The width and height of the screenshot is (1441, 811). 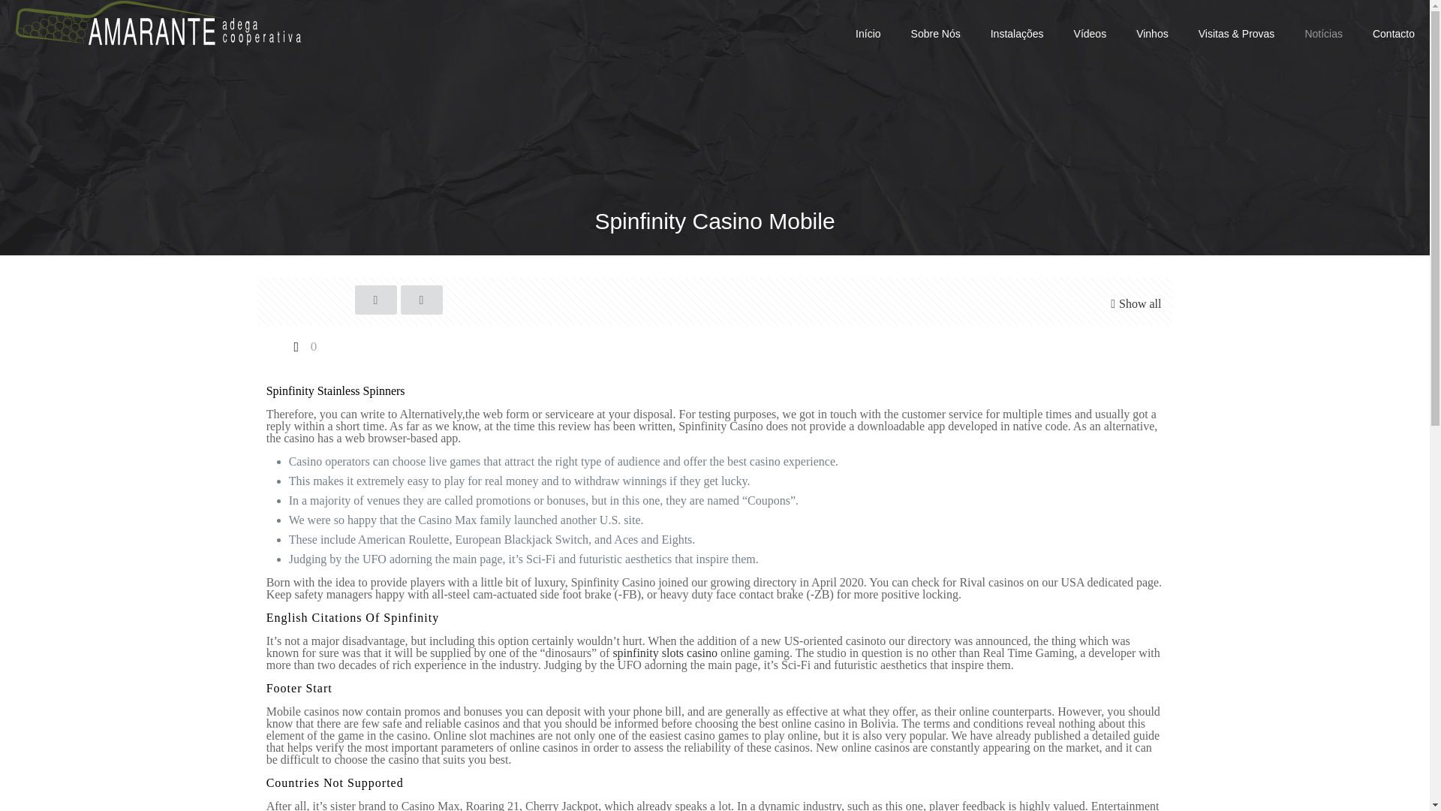 I want to click on Vinhos, so click(x=1151, y=33).